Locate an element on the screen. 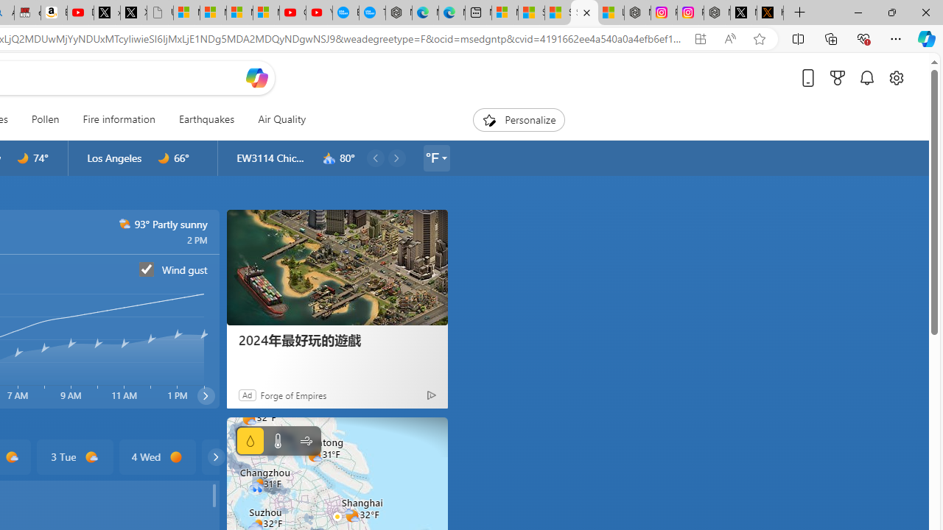 Image resolution: width=943 pixels, height=530 pixels. d1000 is located at coordinates (91, 457).